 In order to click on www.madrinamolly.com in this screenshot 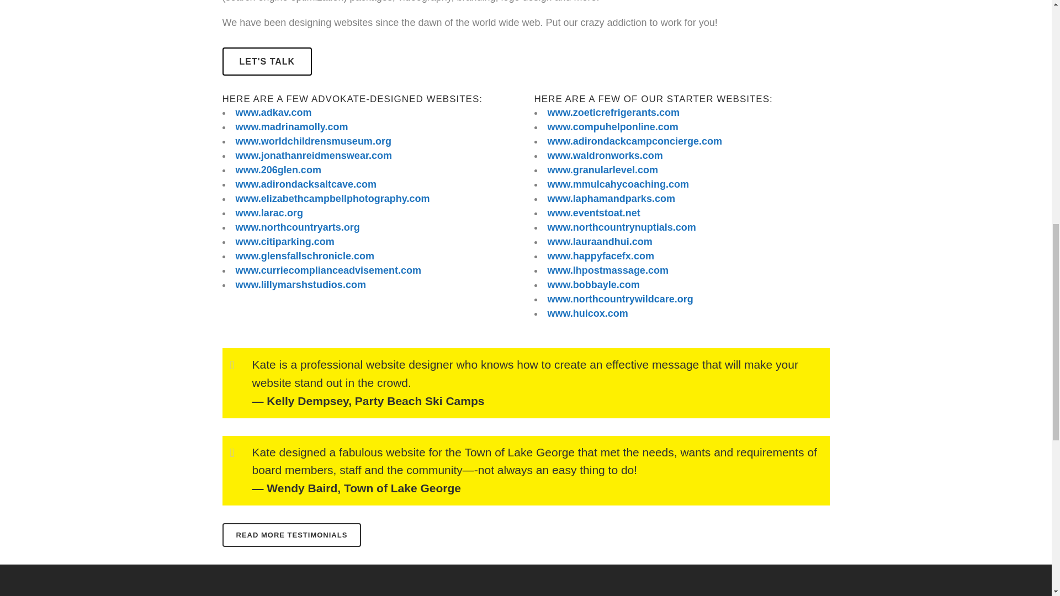, I will do `click(291, 127)`.